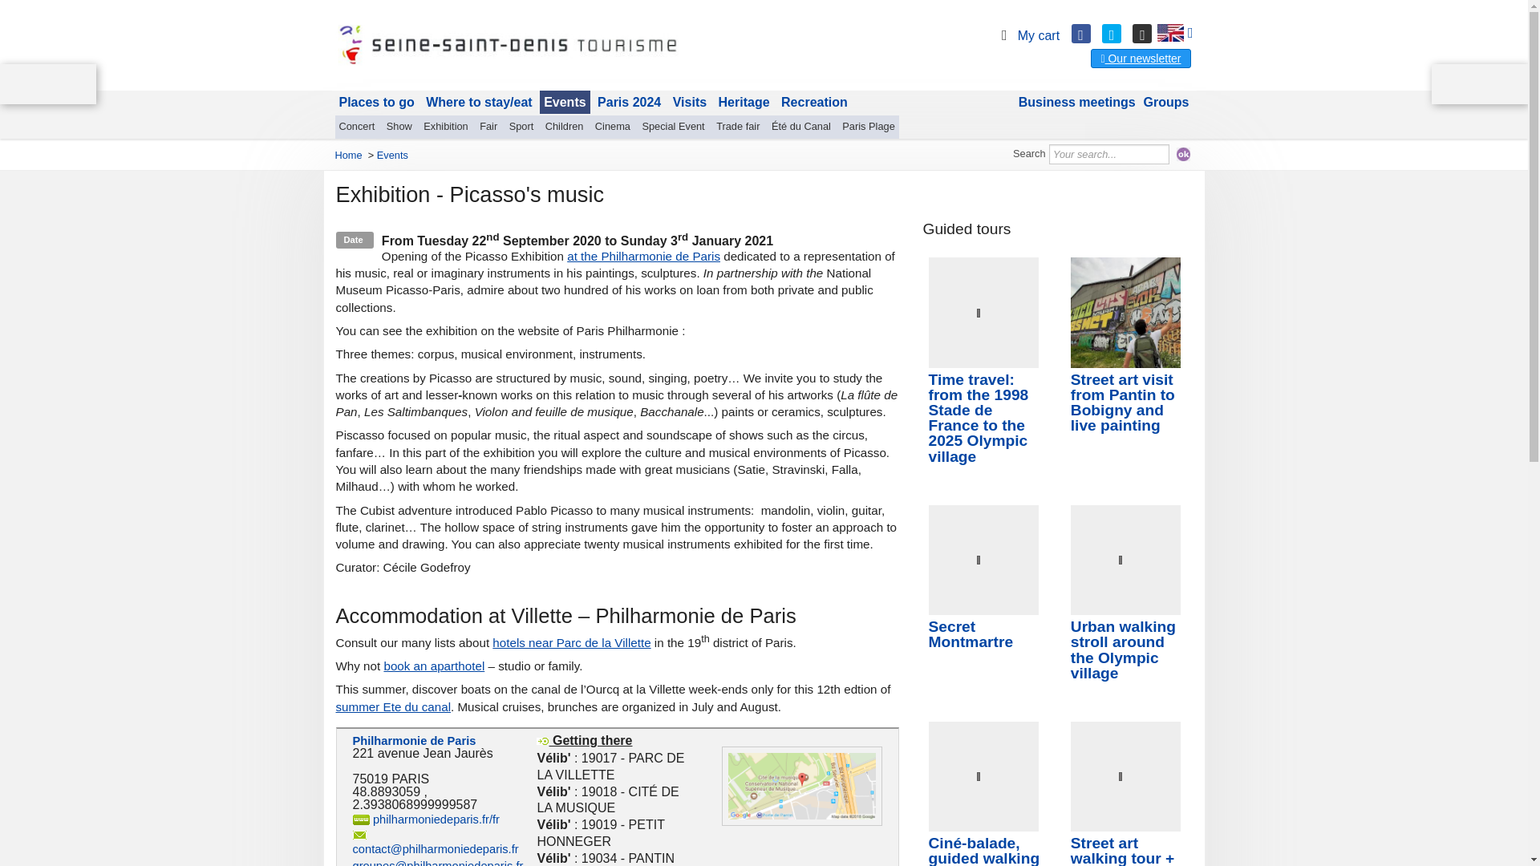  Describe the element at coordinates (357, 126) in the screenshot. I see `Concert` at that location.